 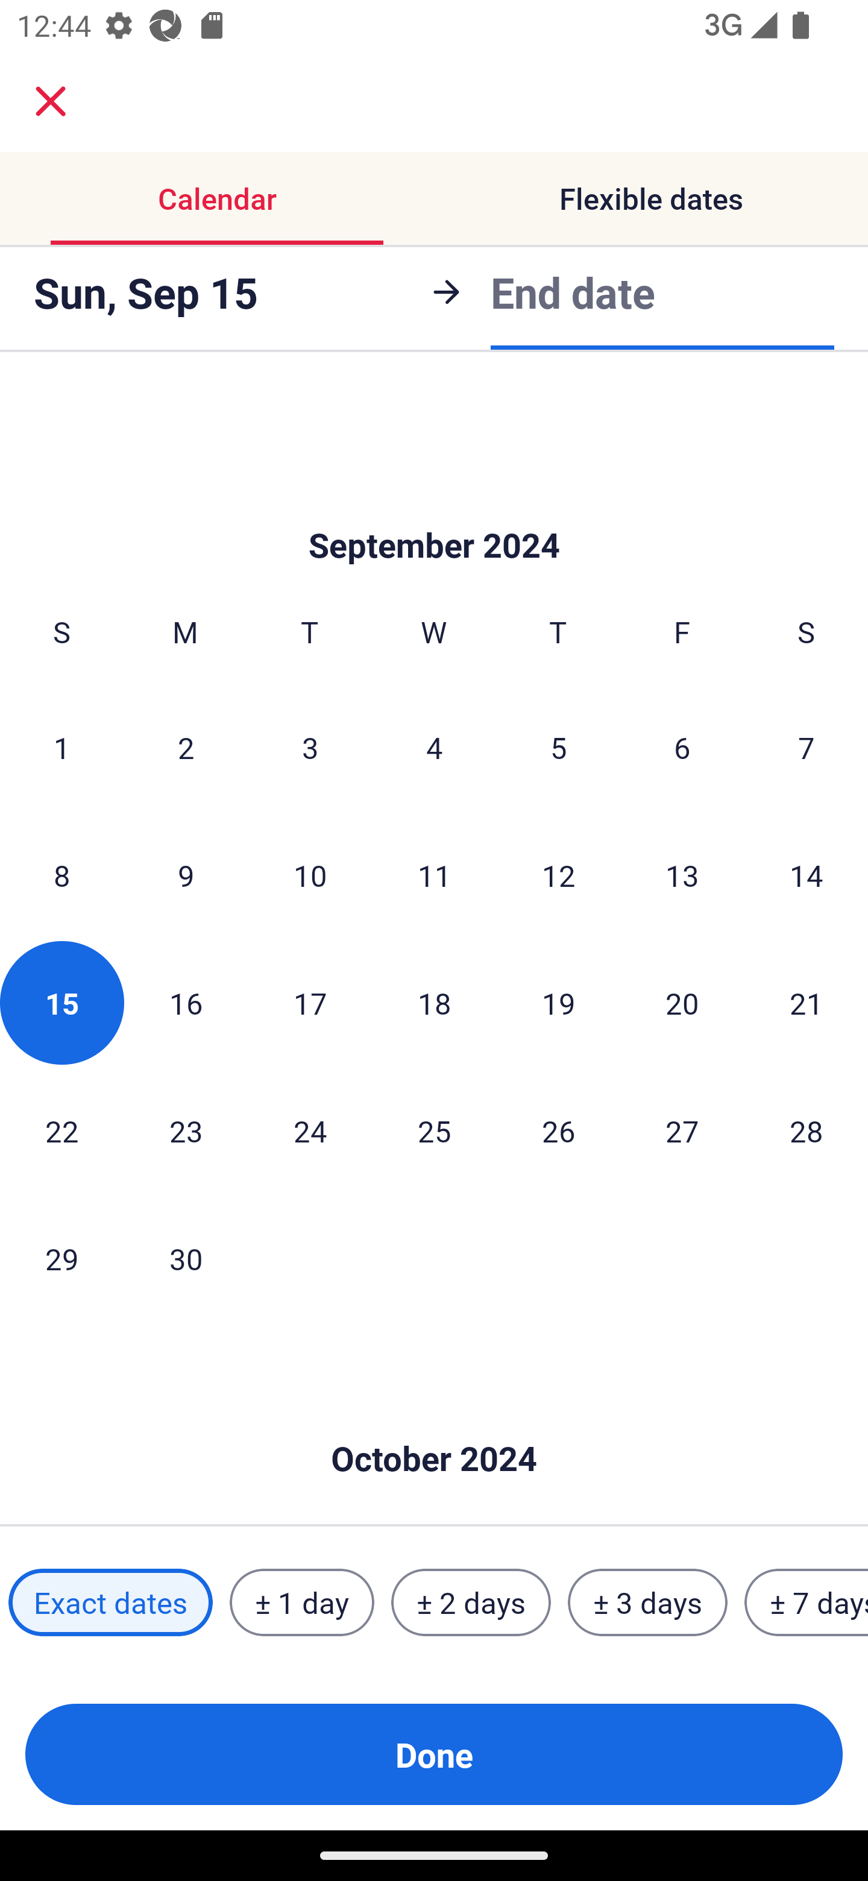 I want to click on Skip to Done, so click(x=434, y=509).